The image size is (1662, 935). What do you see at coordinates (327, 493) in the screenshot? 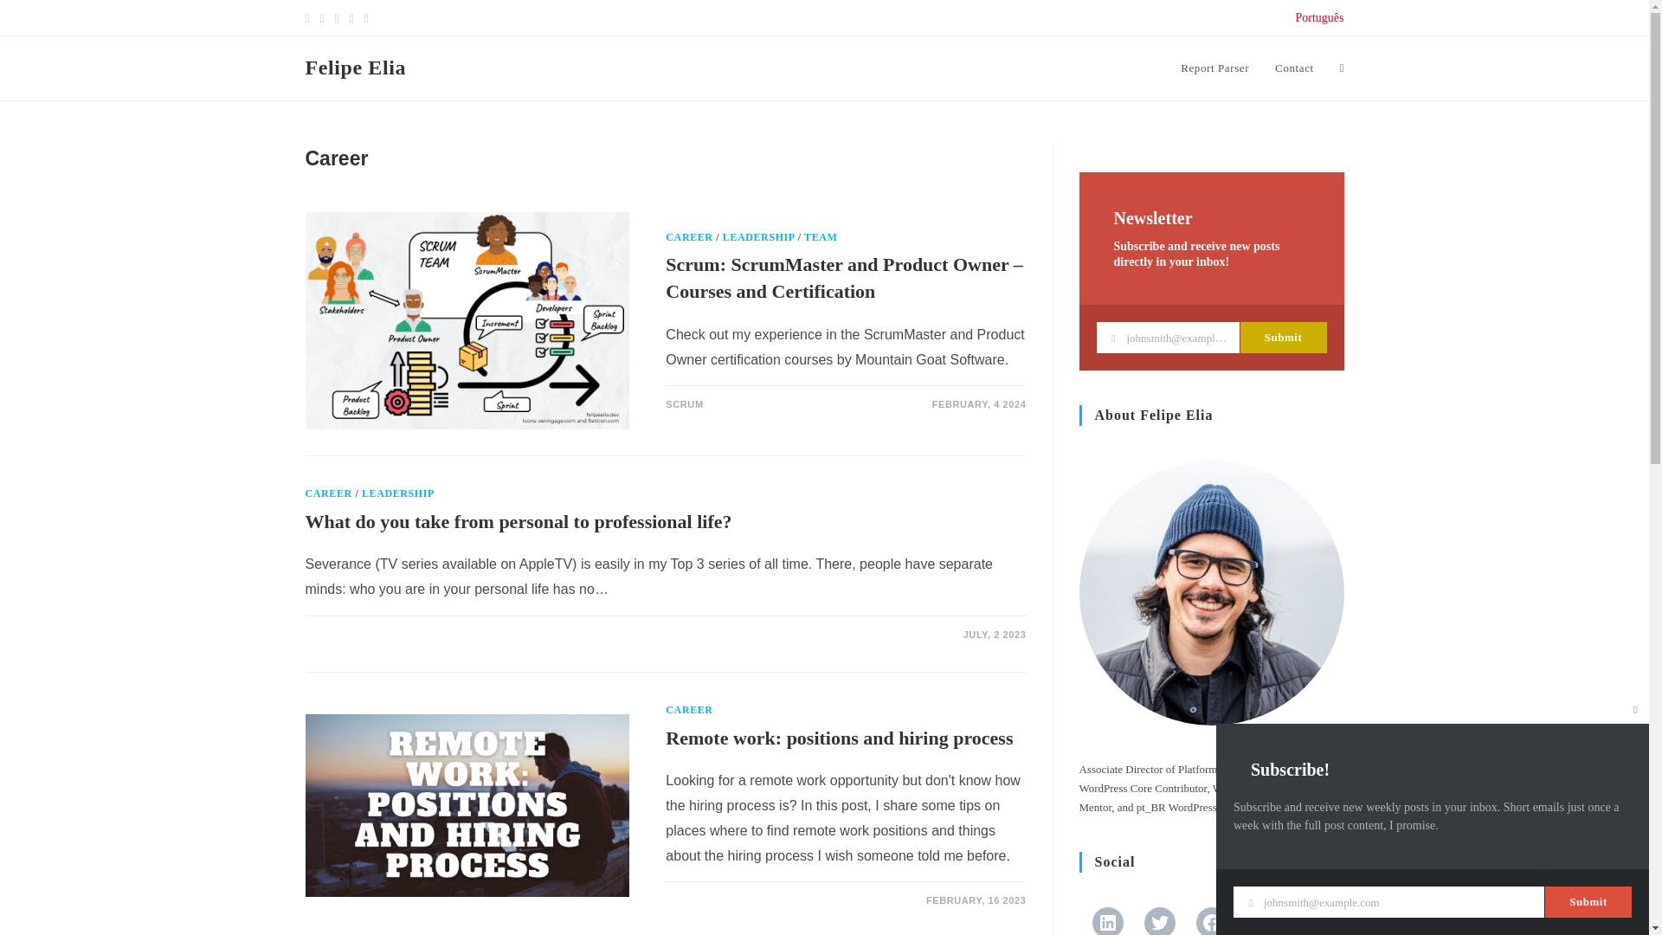
I see `CAREER` at bounding box center [327, 493].